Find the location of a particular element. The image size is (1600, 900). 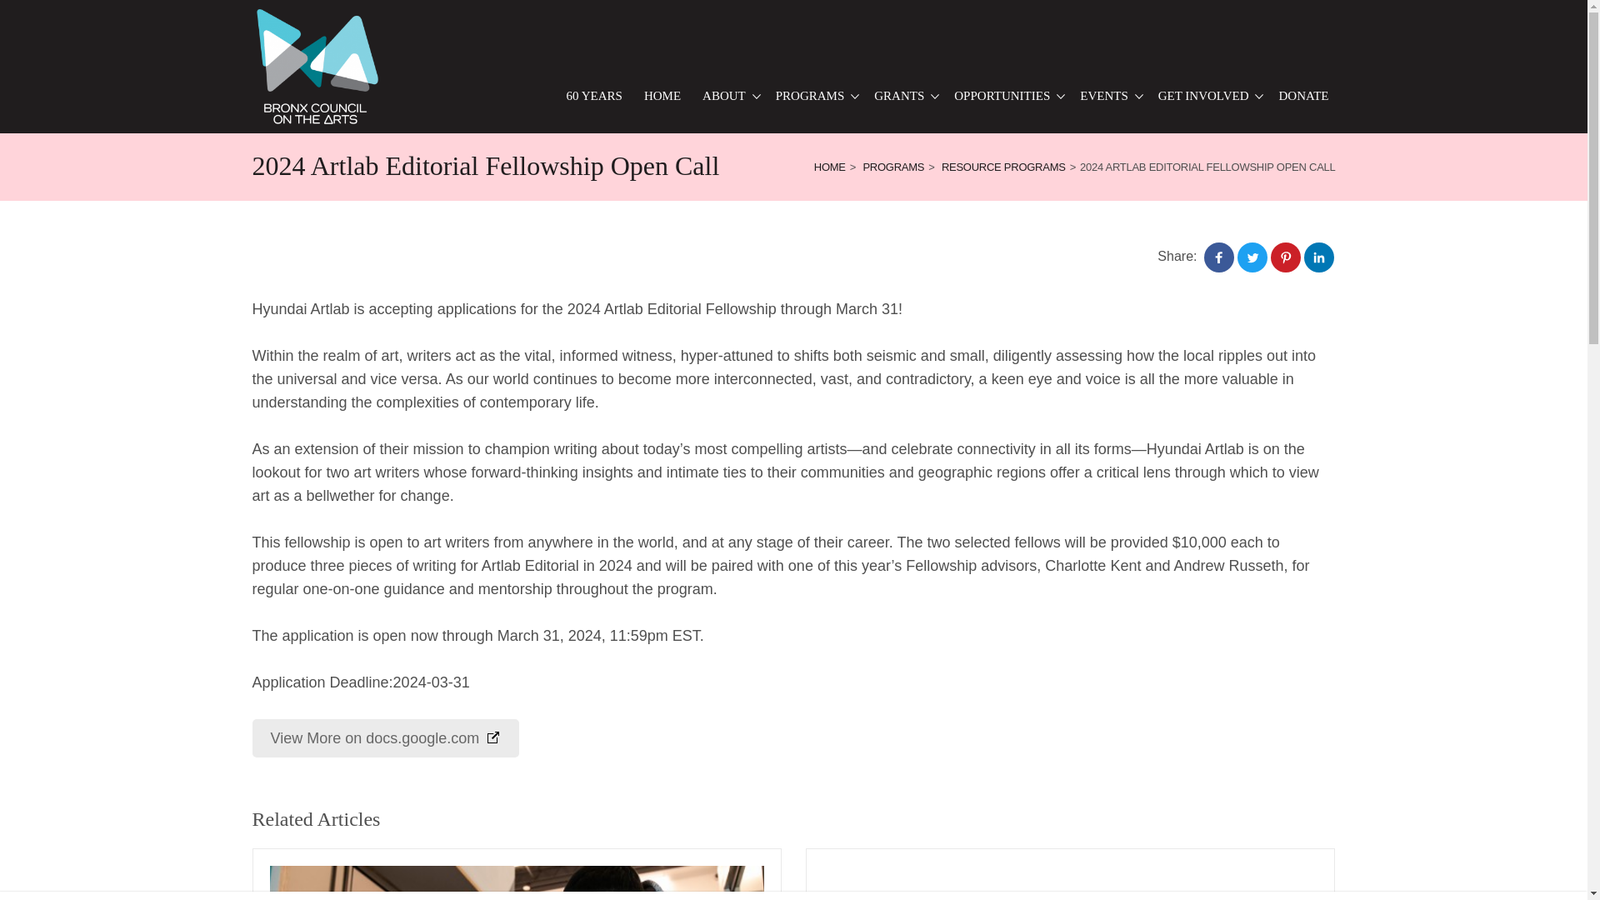

GRANTS is located at coordinates (903, 96).